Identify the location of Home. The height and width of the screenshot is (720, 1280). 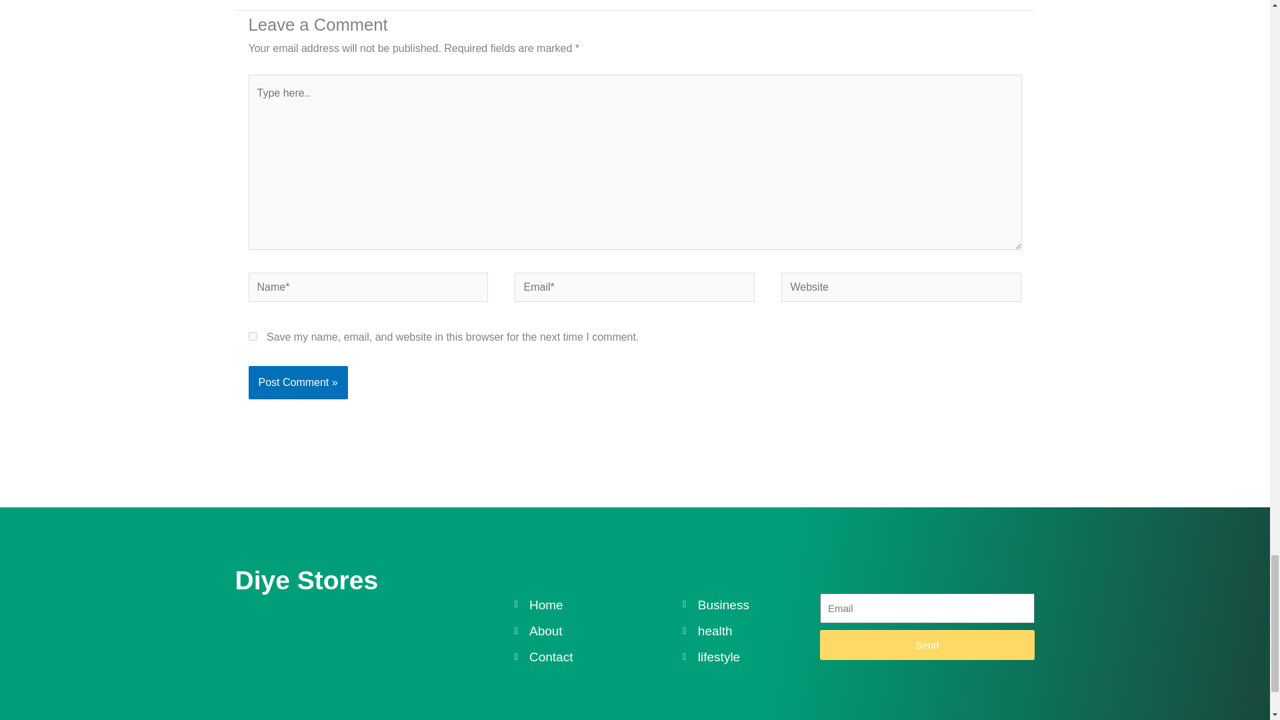
(598, 604).